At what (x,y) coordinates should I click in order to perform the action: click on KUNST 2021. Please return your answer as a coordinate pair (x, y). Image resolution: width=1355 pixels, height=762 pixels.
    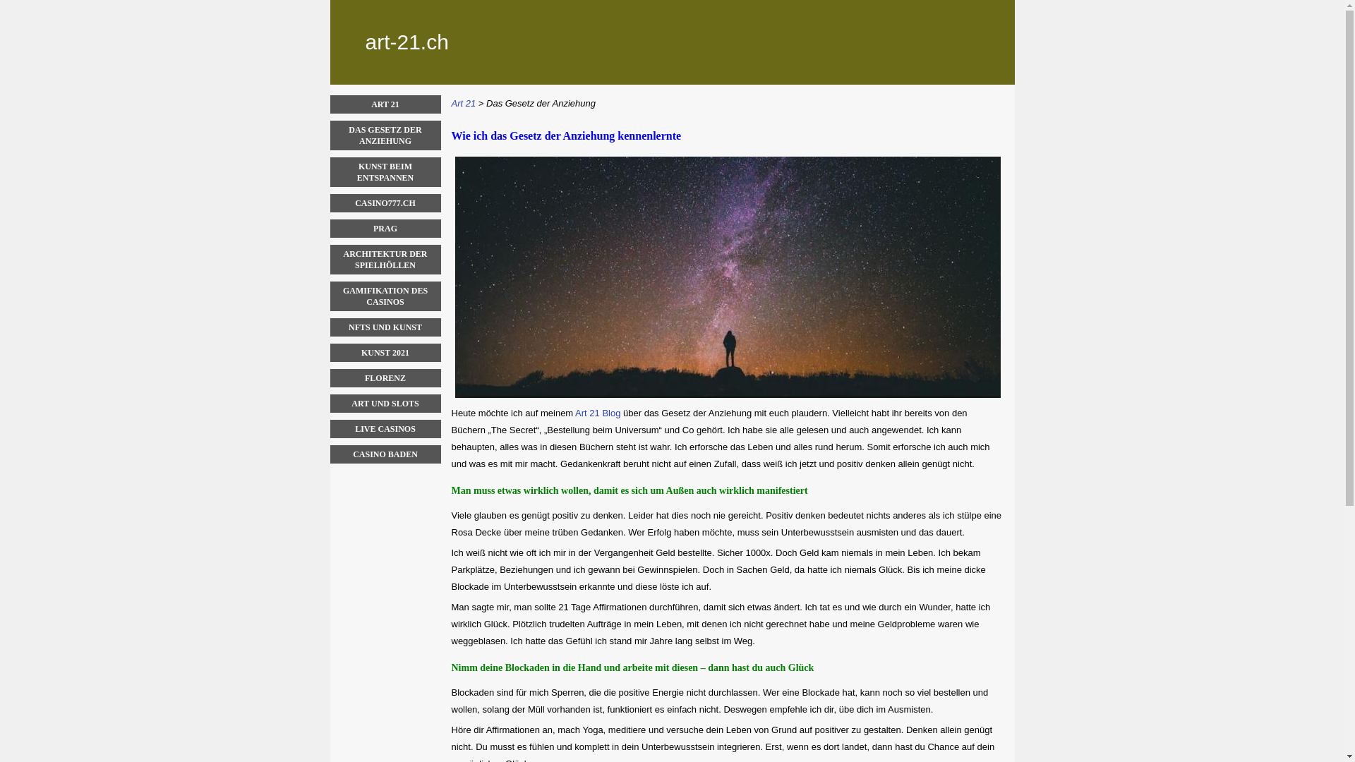
    Looking at the image, I should click on (385, 353).